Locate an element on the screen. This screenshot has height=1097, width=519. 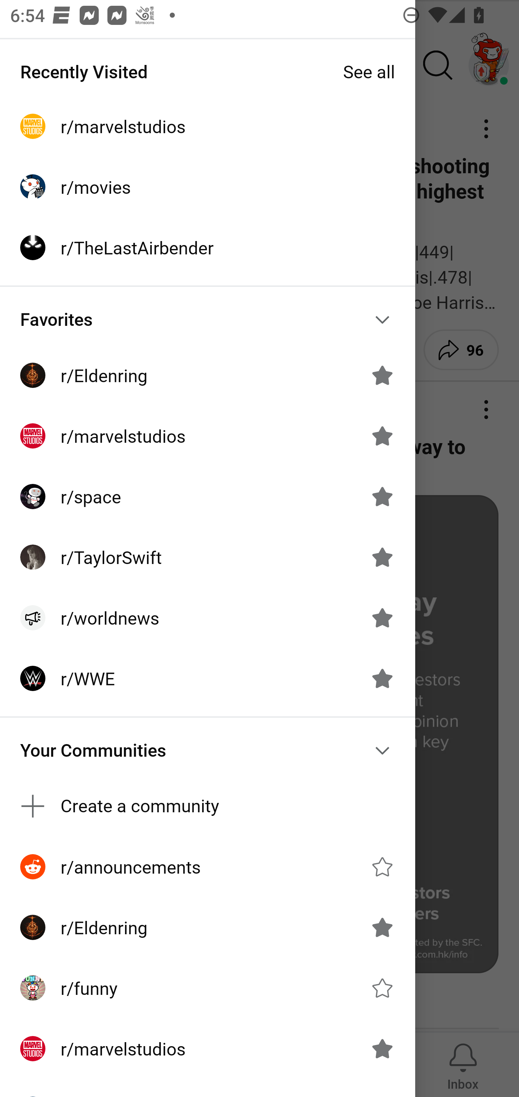
r/announcements Favorite r/announcements is located at coordinates (208, 866).